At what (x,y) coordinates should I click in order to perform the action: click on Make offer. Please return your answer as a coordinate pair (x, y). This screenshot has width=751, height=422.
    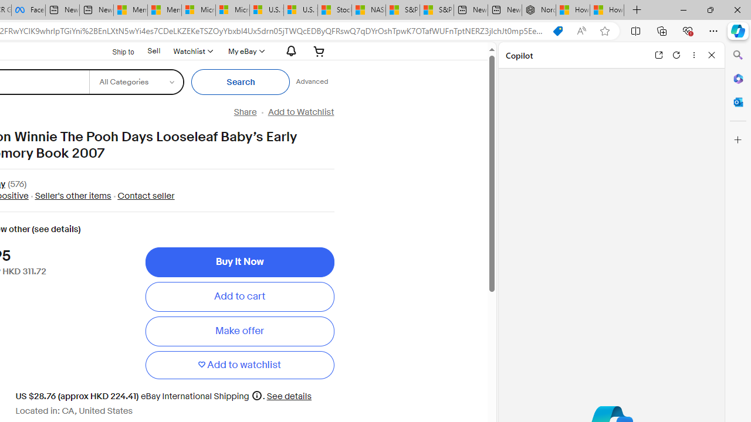
    Looking at the image, I should click on (239, 331).